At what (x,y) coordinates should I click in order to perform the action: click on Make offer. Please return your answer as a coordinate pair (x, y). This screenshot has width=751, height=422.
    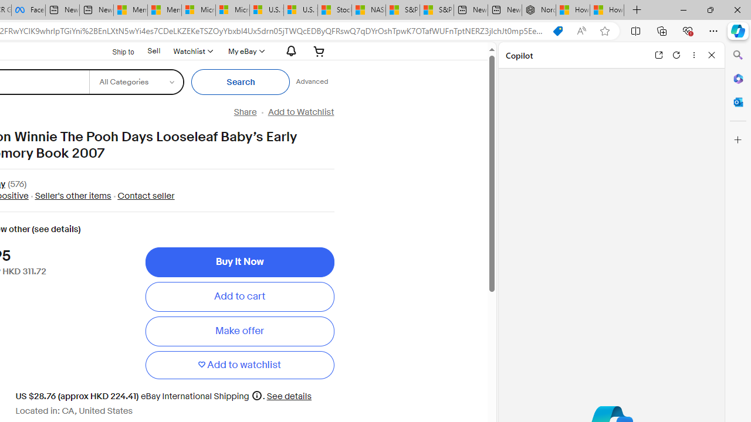
    Looking at the image, I should click on (239, 331).